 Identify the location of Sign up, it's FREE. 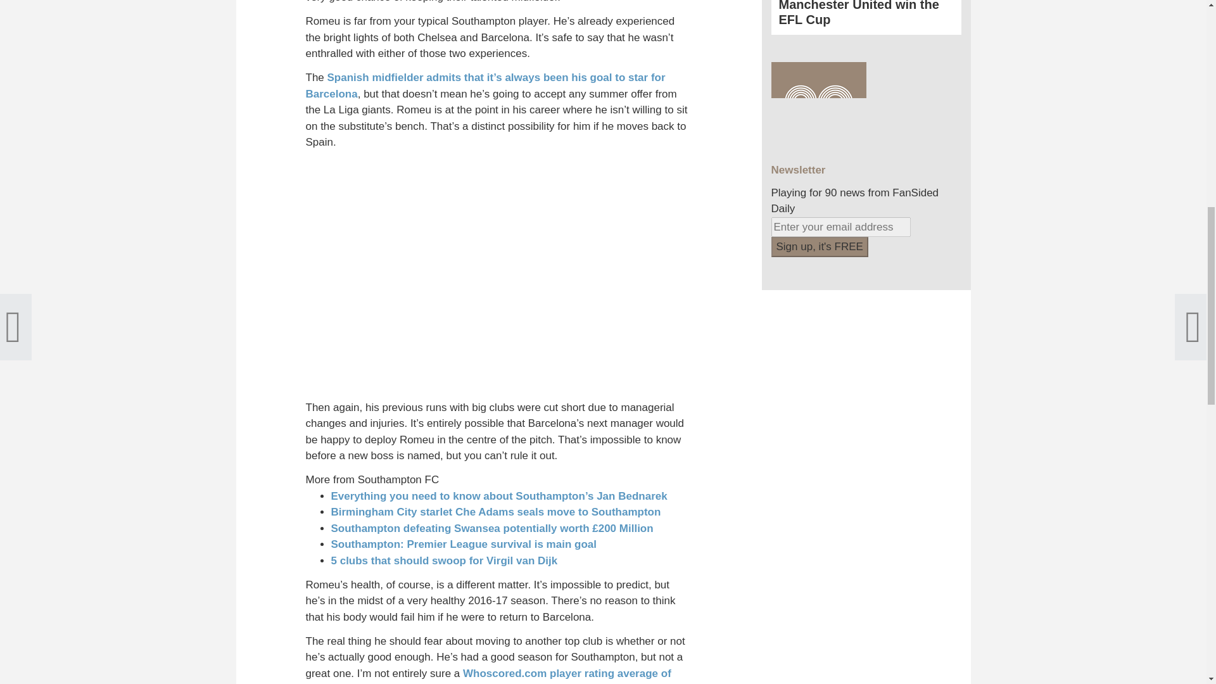
(820, 247).